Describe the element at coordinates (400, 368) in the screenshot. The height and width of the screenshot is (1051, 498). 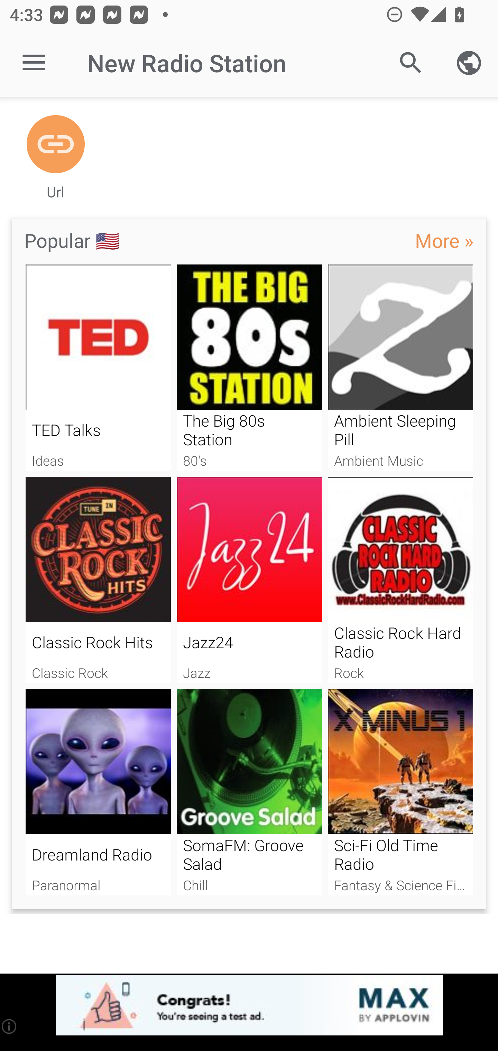
I see `Ambient Sleeping Pill Ambient Music` at that location.